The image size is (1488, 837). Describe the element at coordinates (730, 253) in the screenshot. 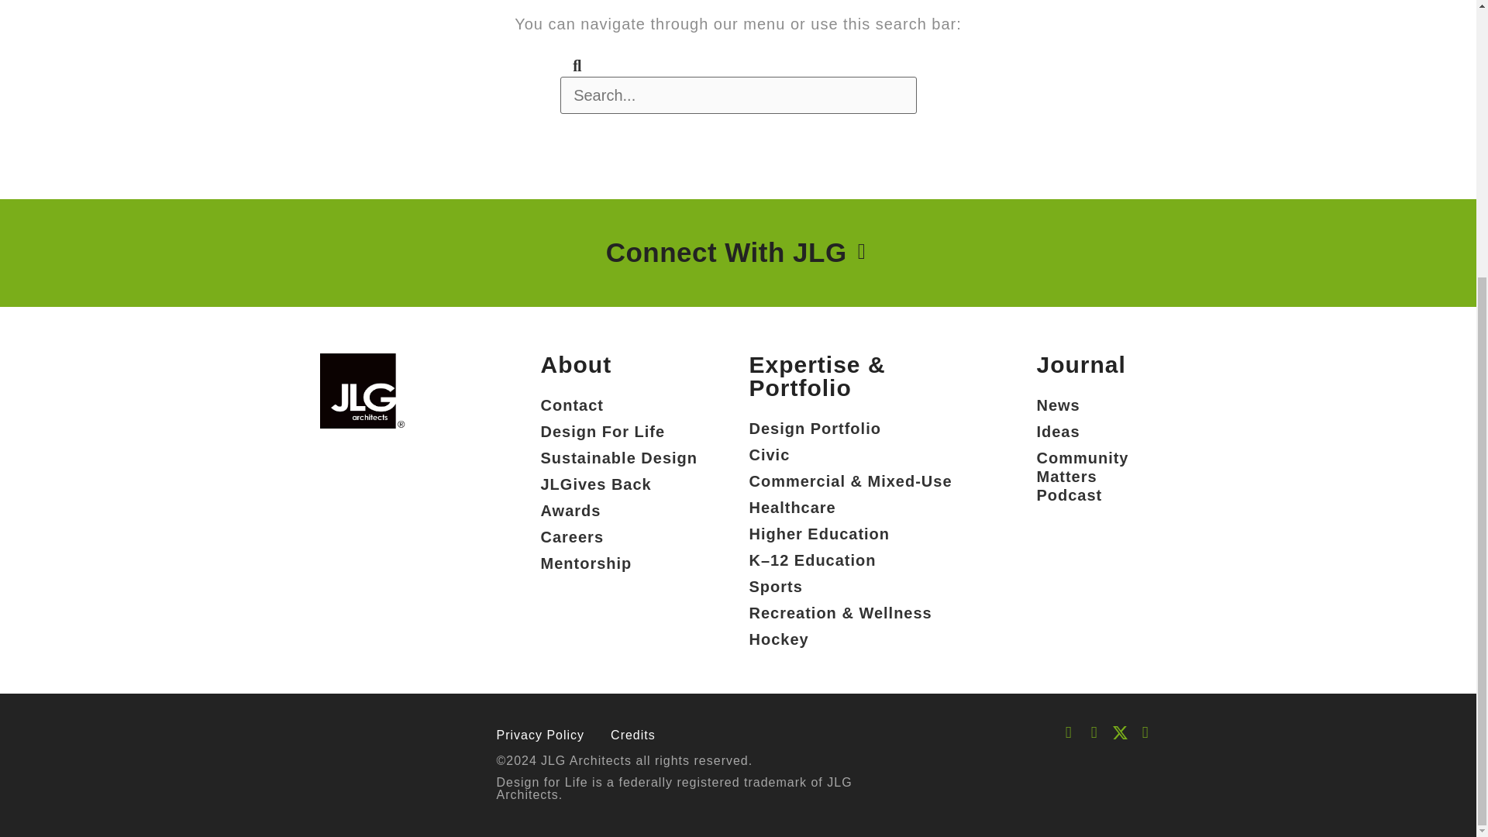

I see `Connect With JLG` at that location.